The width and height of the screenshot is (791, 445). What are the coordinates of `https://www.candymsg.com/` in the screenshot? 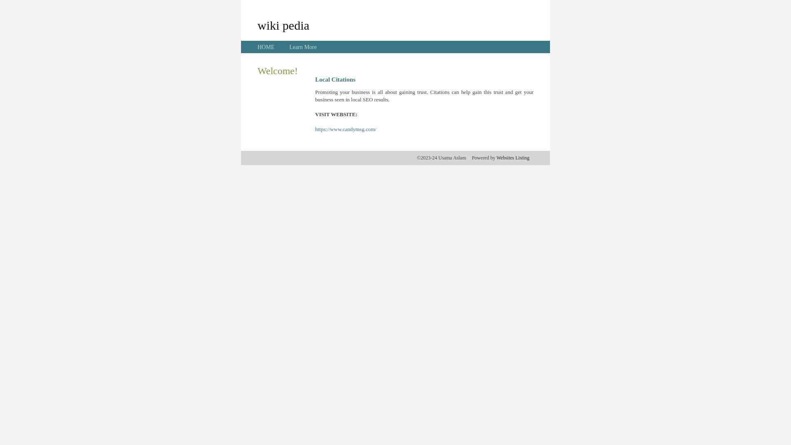 It's located at (346, 129).